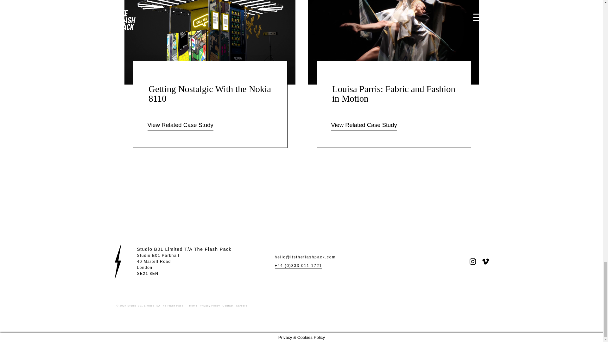 The height and width of the screenshot is (342, 608). What do you see at coordinates (472, 262) in the screenshot?
I see `Home` at bounding box center [472, 262].